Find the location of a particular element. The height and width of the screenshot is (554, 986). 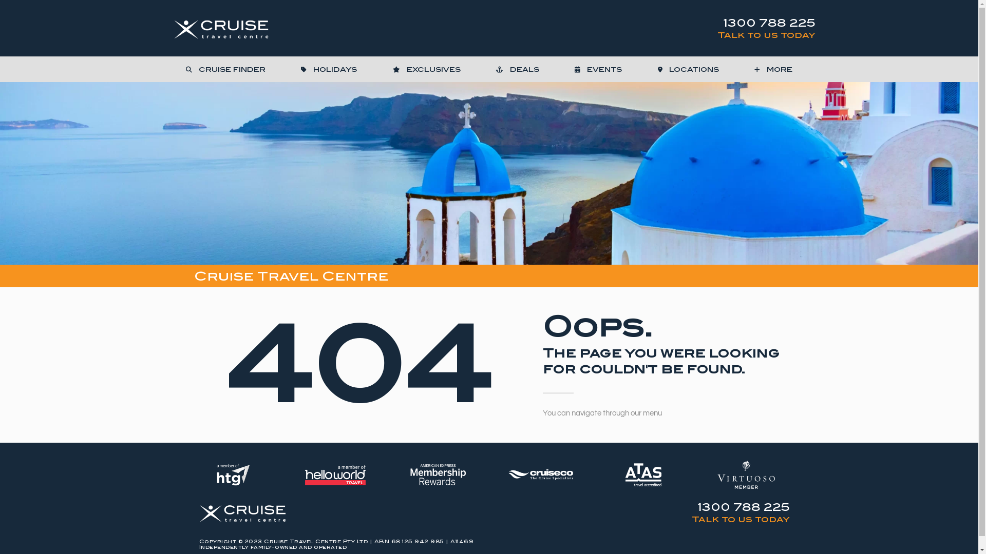

deals is located at coordinates (518, 69).